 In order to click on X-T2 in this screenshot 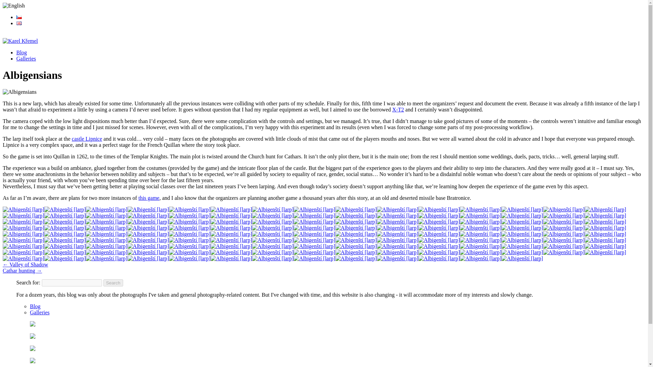, I will do `click(398, 109)`.